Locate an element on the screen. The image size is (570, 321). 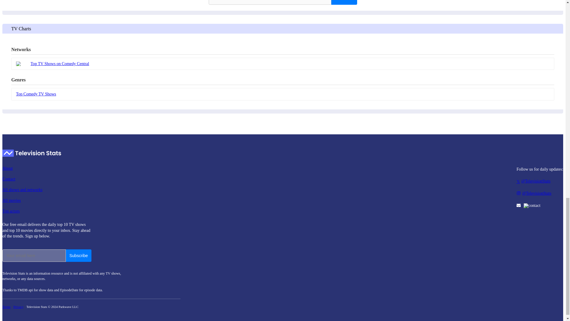
Subscribe is located at coordinates (78, 256).